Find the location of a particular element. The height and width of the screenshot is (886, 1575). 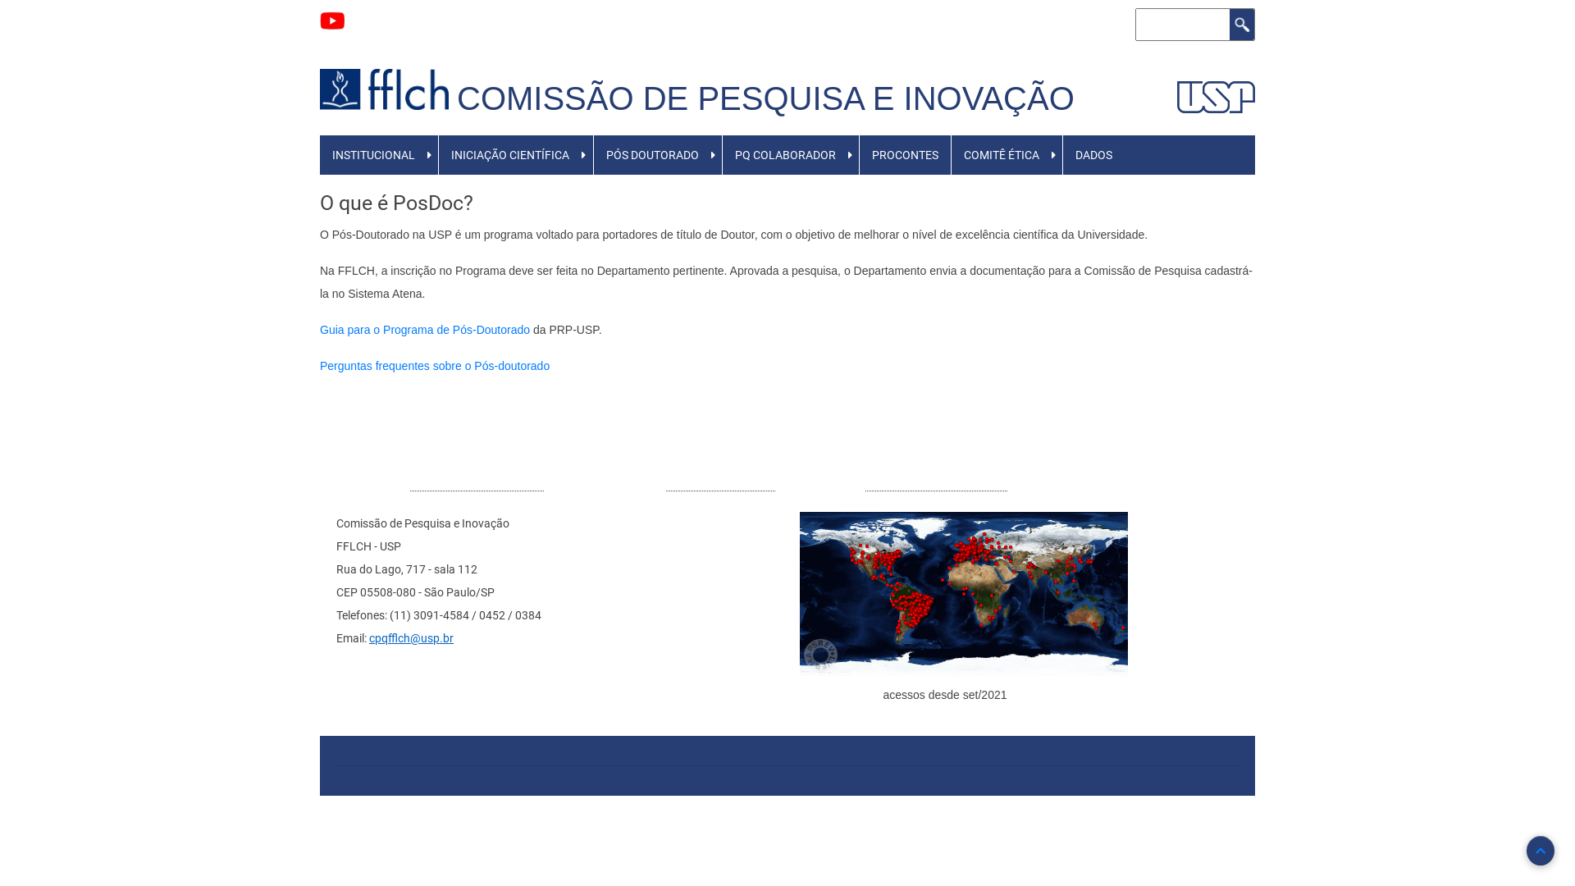

INSTITUCIONAL is located at coordinates (374, 155).